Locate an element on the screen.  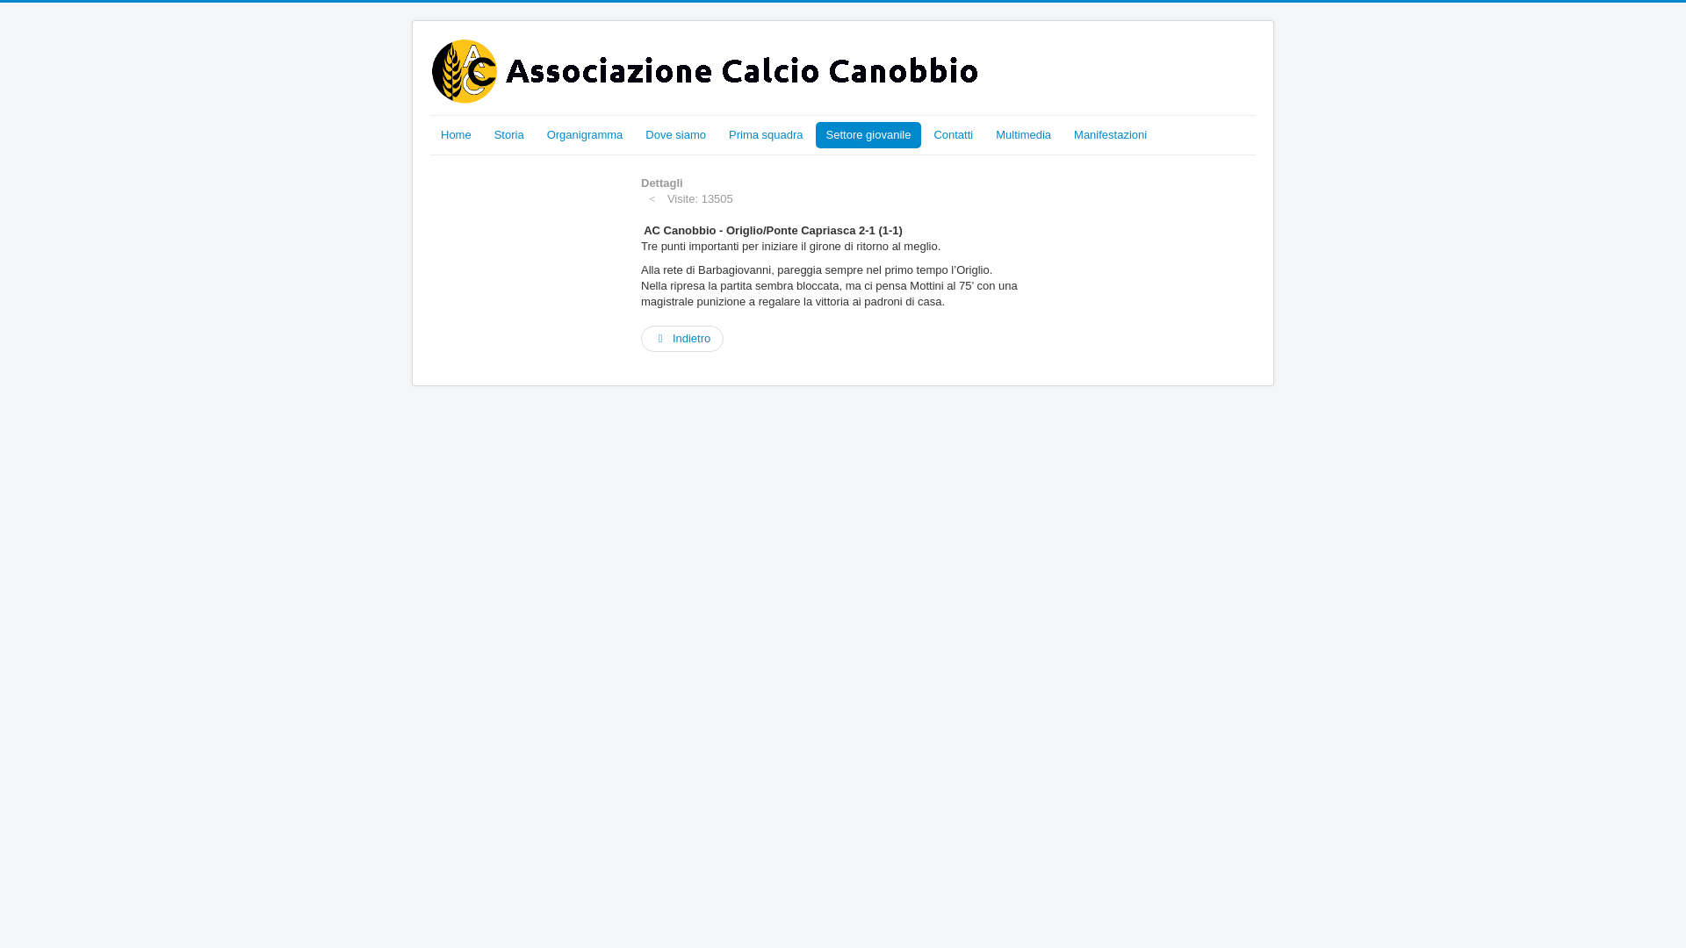
Multimedia is located at coordinates (1024, 135).